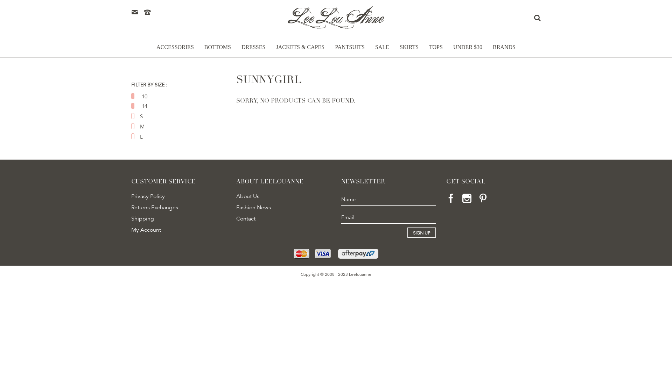 This screenshot has height=378, width=672. Describe the element at coordinates (300, 50) in the screenshot. I see `JACKETS & CAPES` at that location.